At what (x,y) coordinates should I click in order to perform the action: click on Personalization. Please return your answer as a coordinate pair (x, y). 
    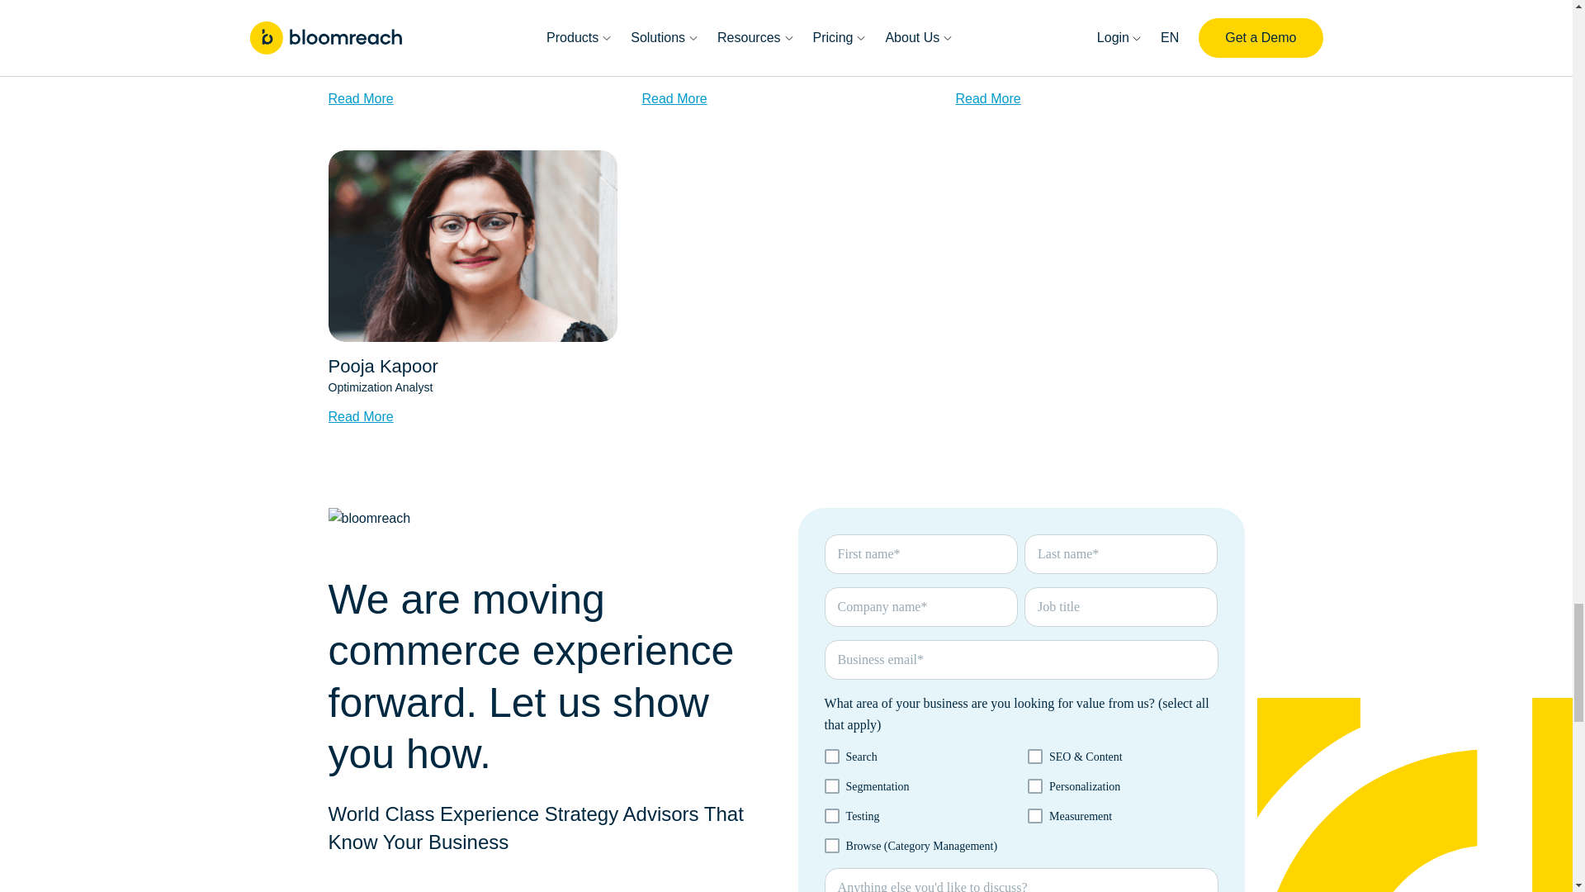
    Looking at the image, I should click on (1035, 786).